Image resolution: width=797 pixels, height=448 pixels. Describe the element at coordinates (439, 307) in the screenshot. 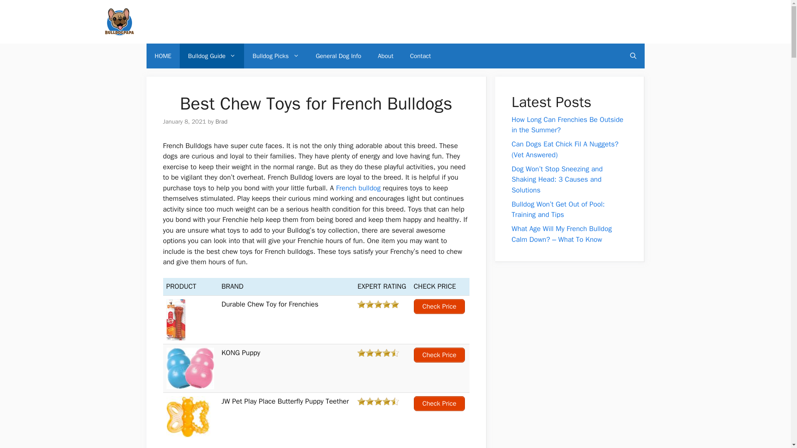

I see `Check Price` at that location.